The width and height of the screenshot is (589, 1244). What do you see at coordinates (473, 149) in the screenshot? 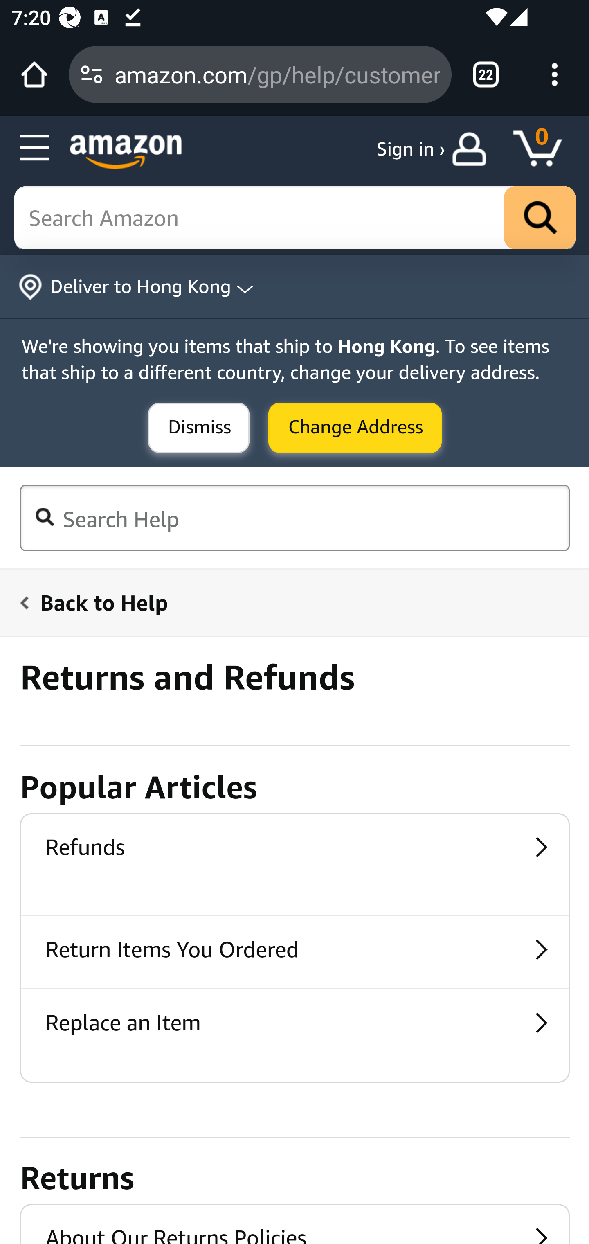
I see `your account` at bounding box center [473, 149].